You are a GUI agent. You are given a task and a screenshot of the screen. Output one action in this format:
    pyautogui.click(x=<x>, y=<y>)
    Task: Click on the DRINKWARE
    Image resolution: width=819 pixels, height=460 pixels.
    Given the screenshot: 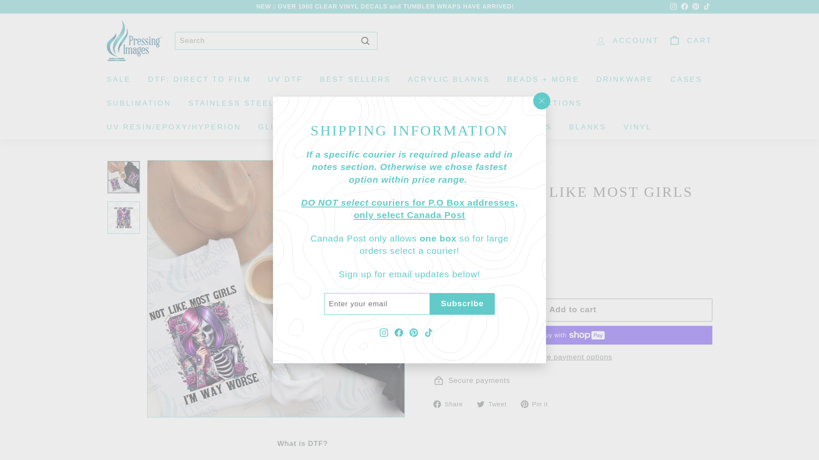 What is the action you would take?
    pyautogui.click(x=624, y=79)
    